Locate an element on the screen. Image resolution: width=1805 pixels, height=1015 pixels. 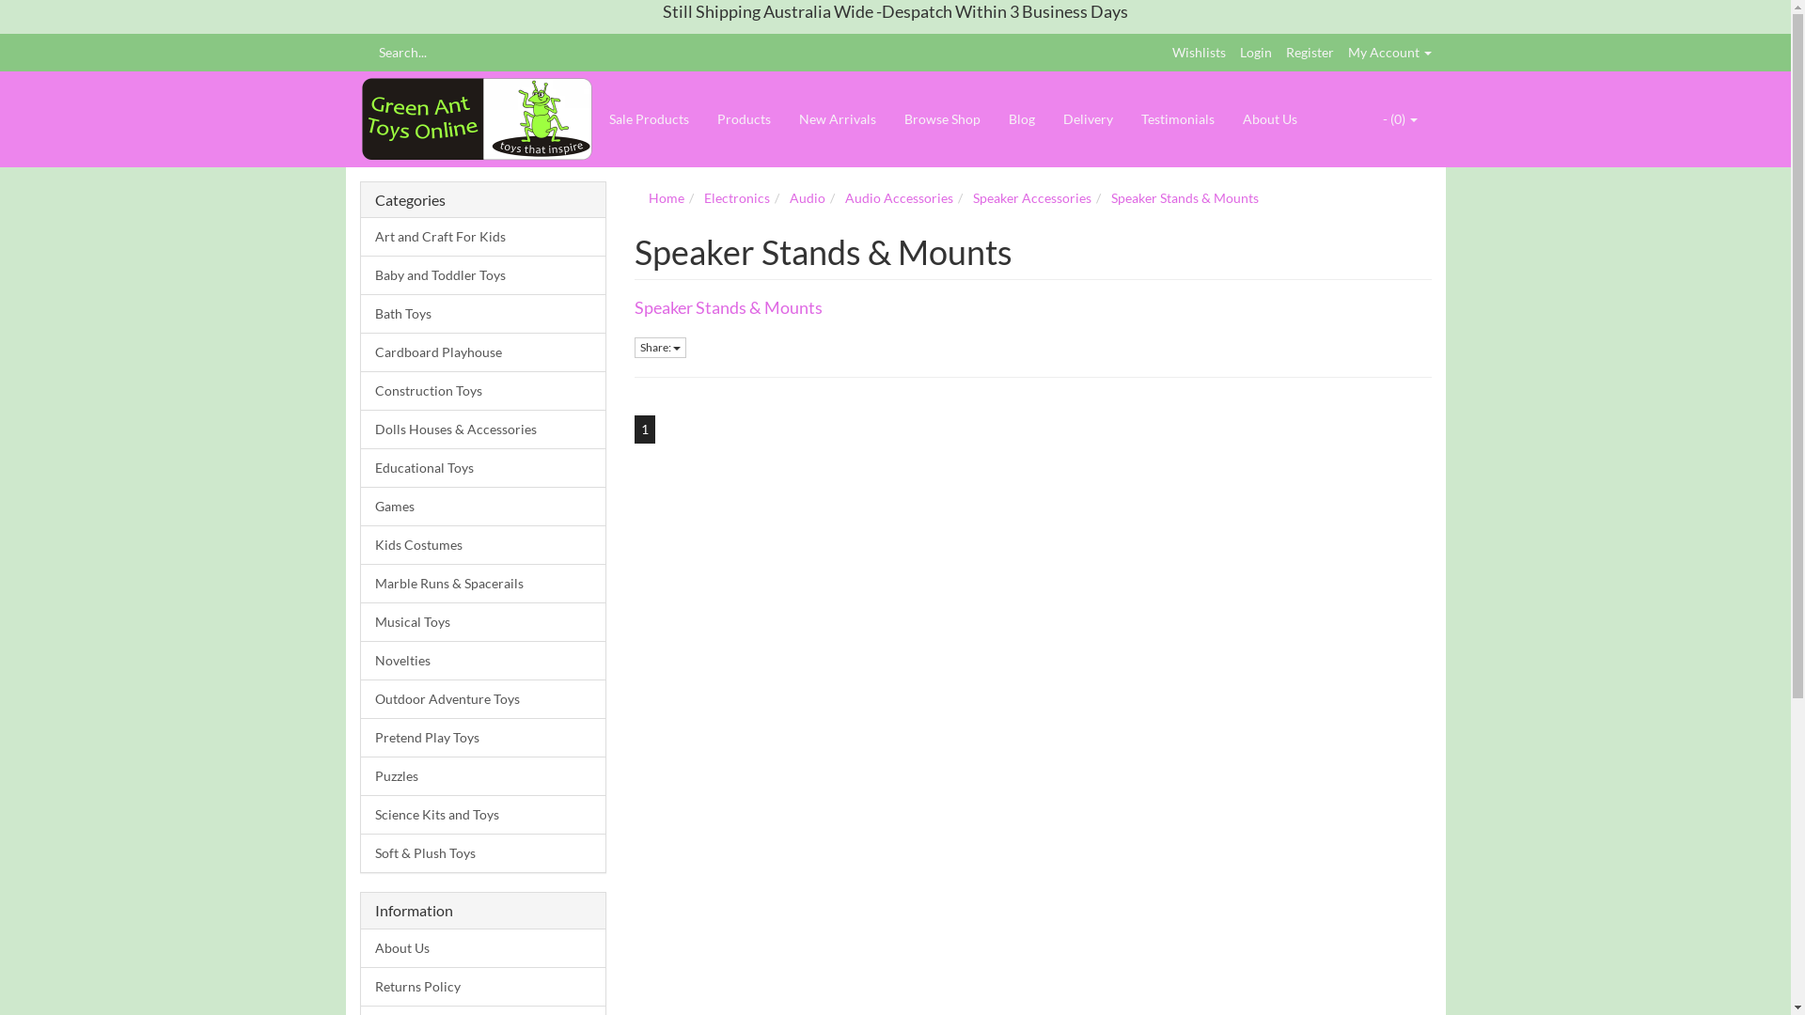
Marble Runs & Spacerails is located at coordinates (483, 583).